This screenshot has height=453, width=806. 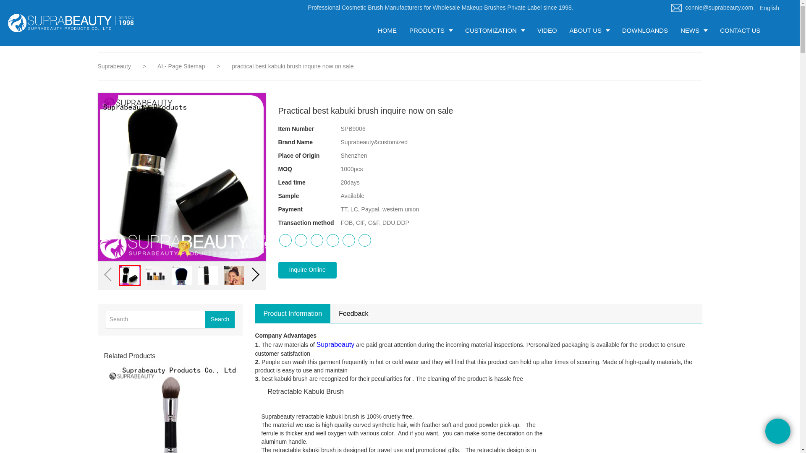 I want to click on CONTACT US, so click(x=740, y=30).